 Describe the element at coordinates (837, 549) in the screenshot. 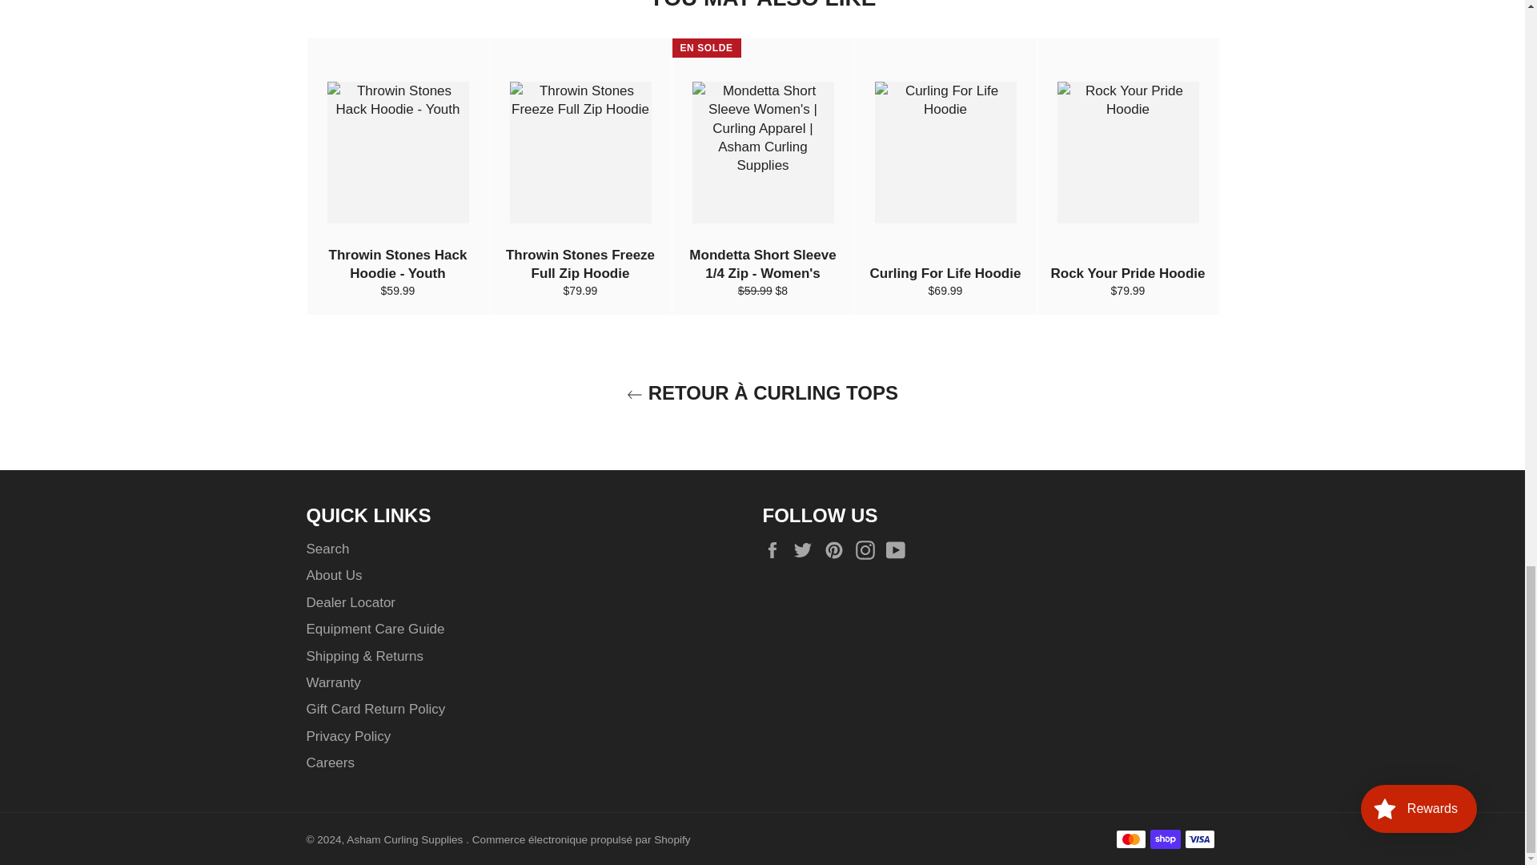

I see `Asham Curling Supplies  sur Pinterest` at that location.